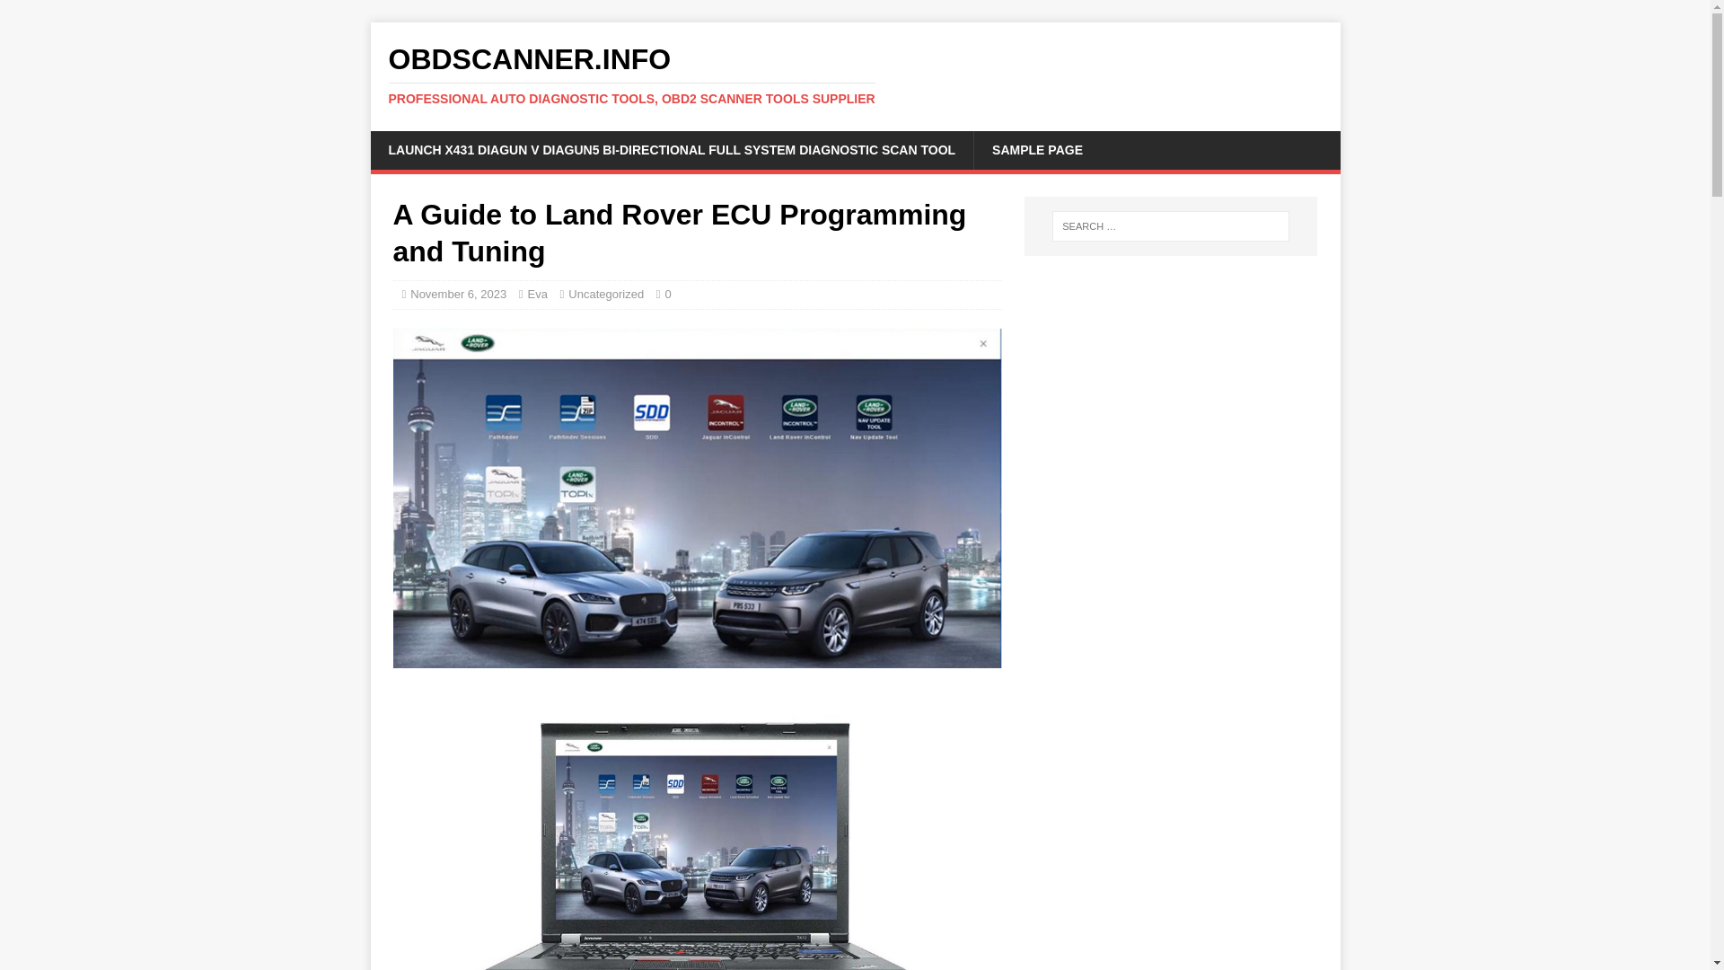 The height and width of the screenshot is (970, 1724). I want to click on SAMPLE PAGE, so click(1037, 149).